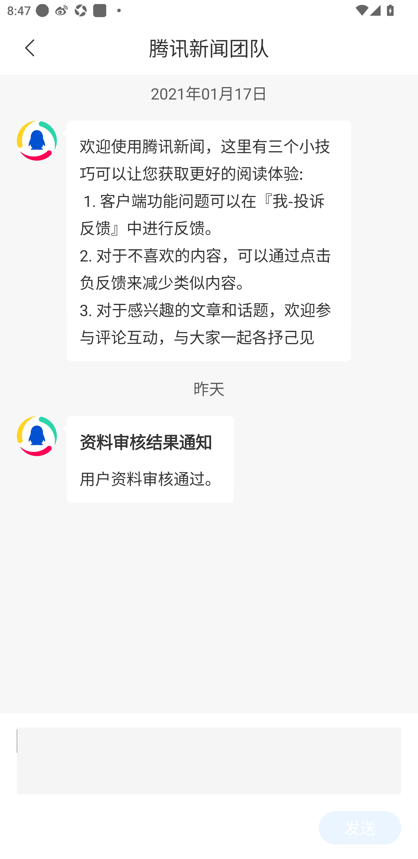 This screenshot has width=418, height=859. Describe the element at coordinates (150, 460) in the screenshot. I see `资料审核结果通知
用户资料审核通过。` at that location.